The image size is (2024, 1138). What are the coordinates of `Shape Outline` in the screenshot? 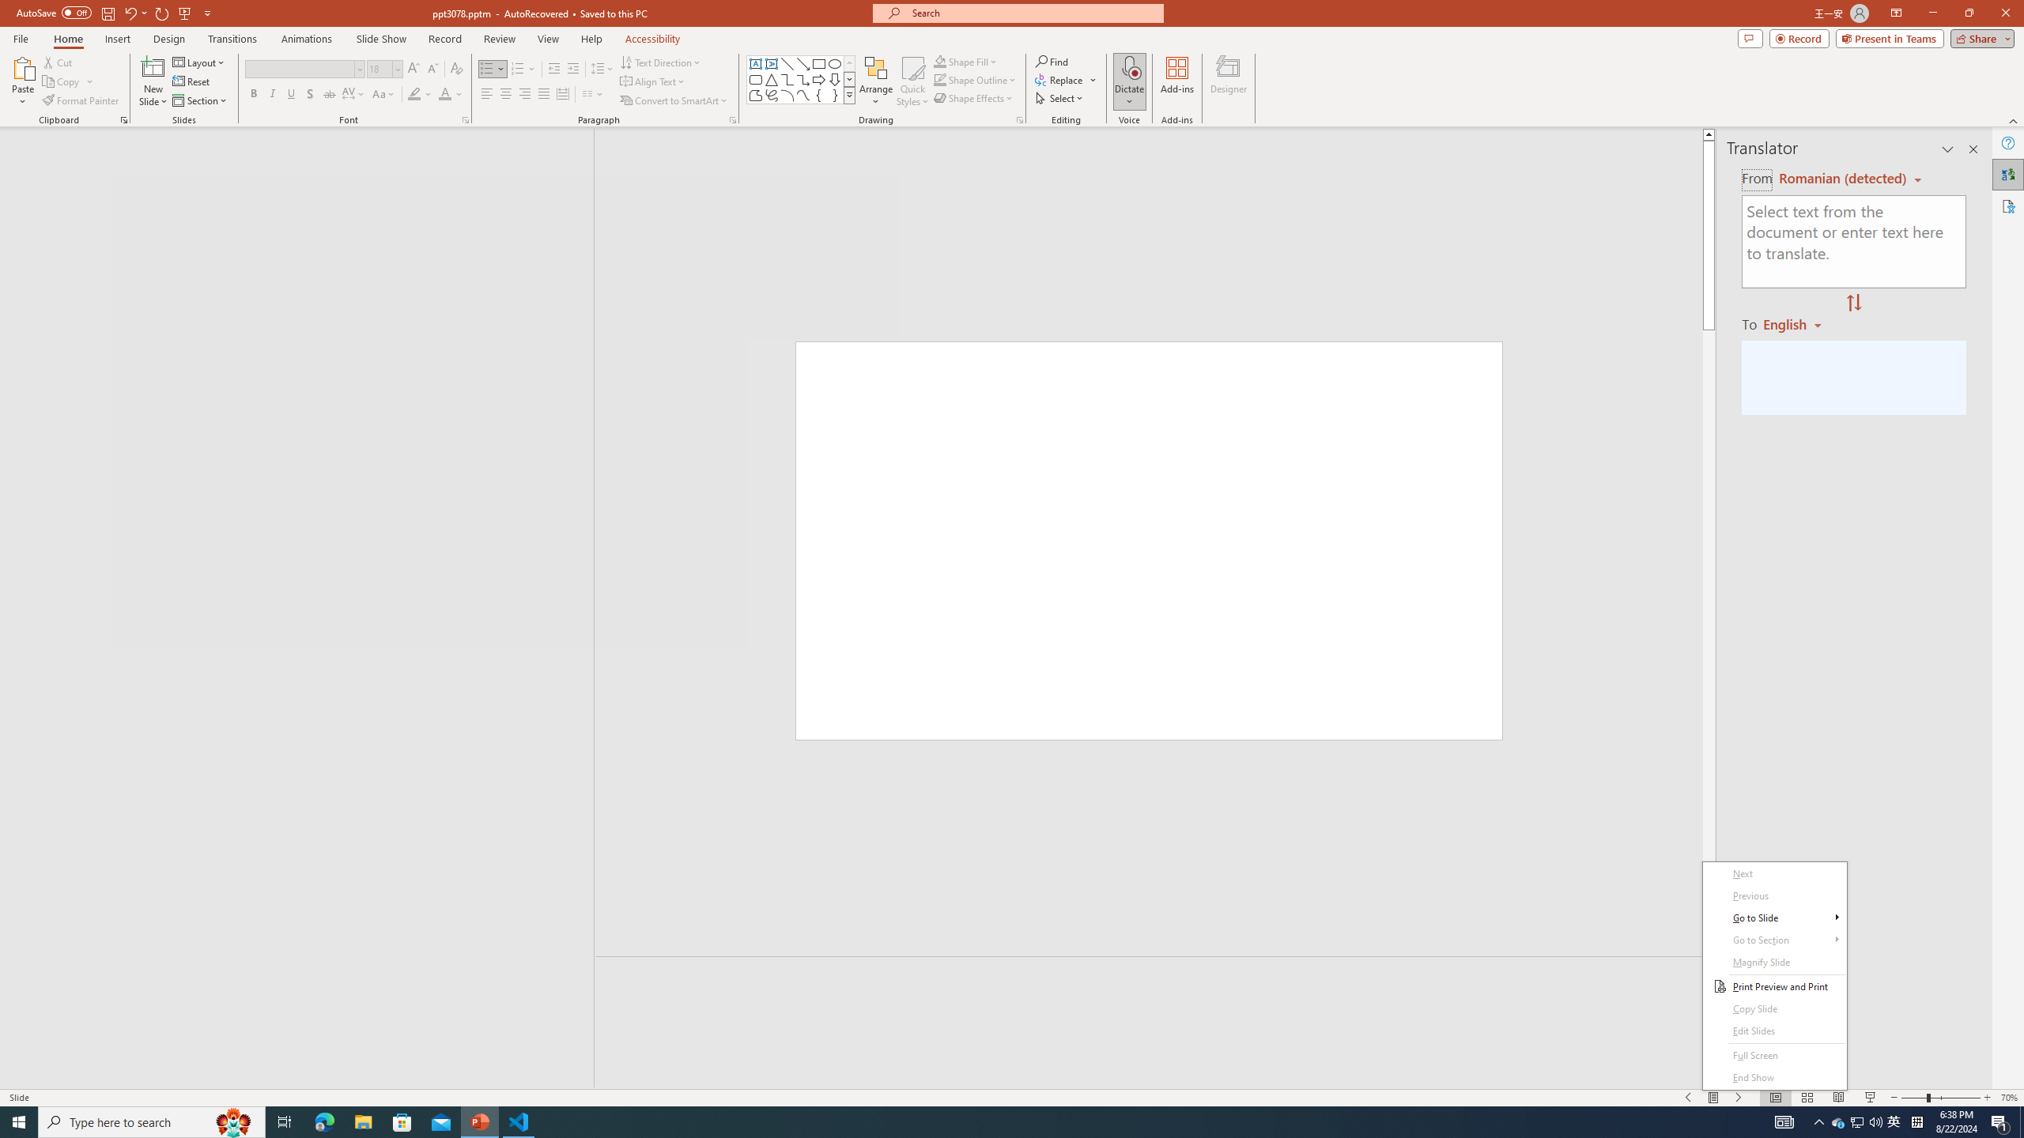 It's located at (976, 79).